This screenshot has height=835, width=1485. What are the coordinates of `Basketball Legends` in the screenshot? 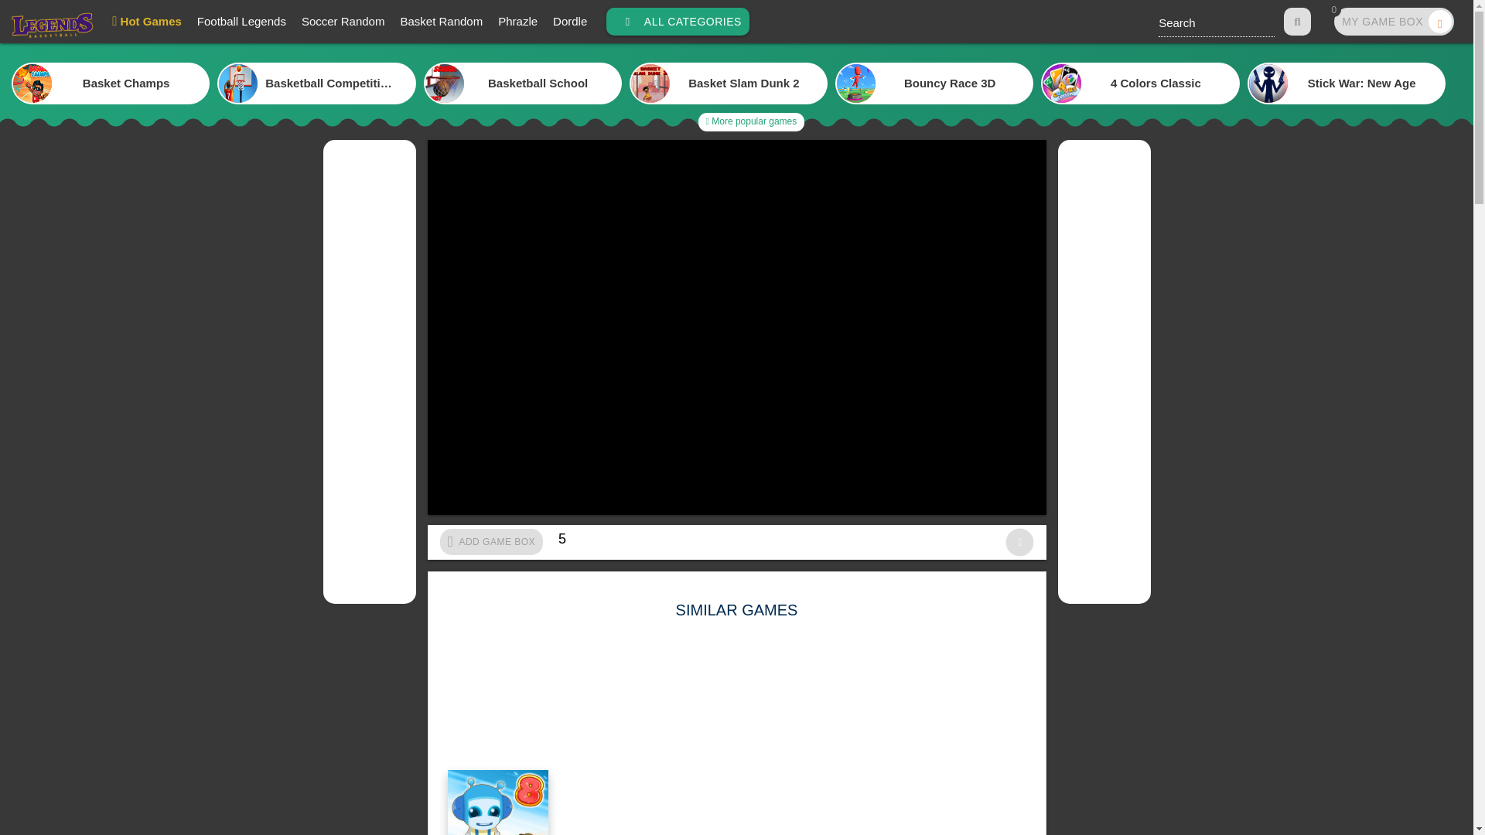 It's located at (517, 22).